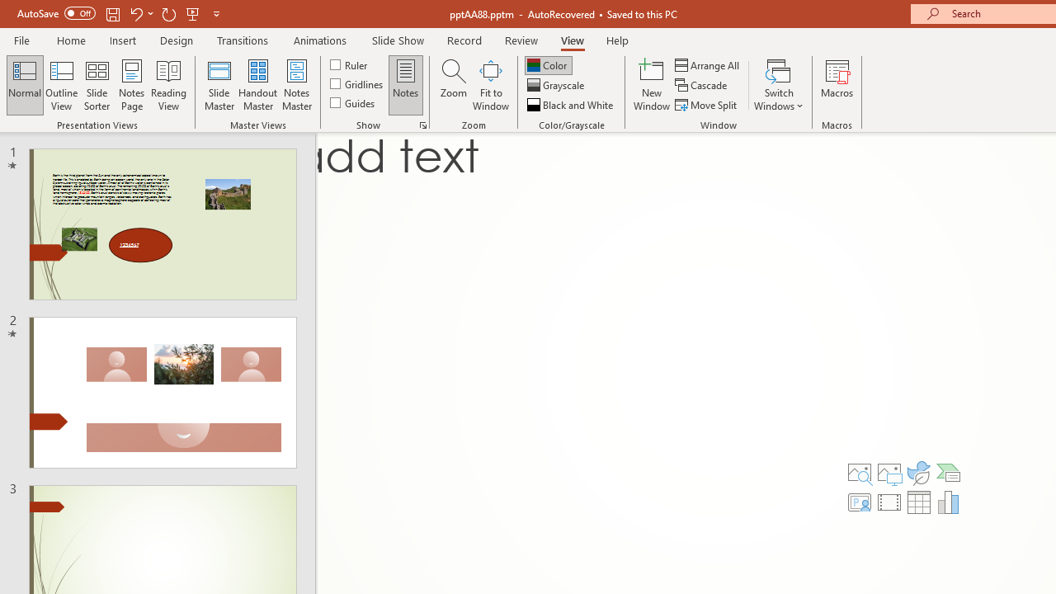 This screenshot has height=594, width=1056. What do you see at coordinates (708, 64) in the screenshot?
I see `Arrange All` at bounding box center [708, 64].